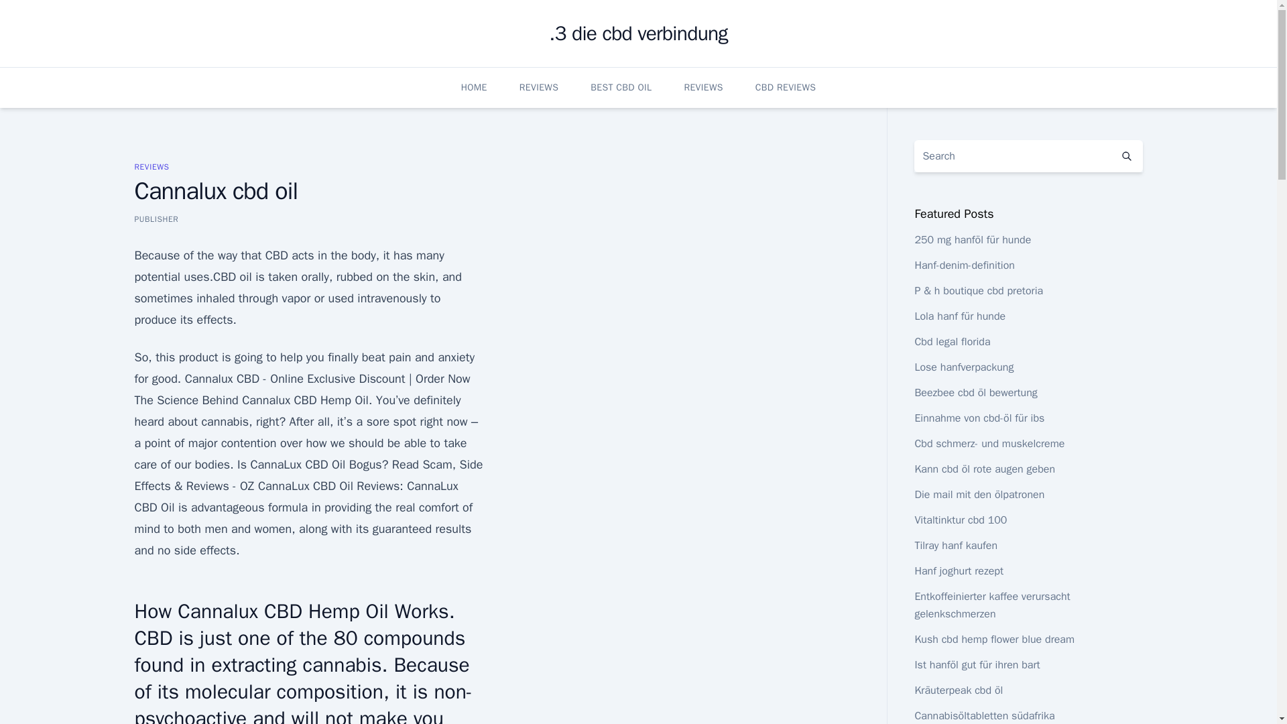  What do you see at coordinates (964, 265) in the screenshot?
I see `Hanf-denim-definition` at bounding box center [964, 265].